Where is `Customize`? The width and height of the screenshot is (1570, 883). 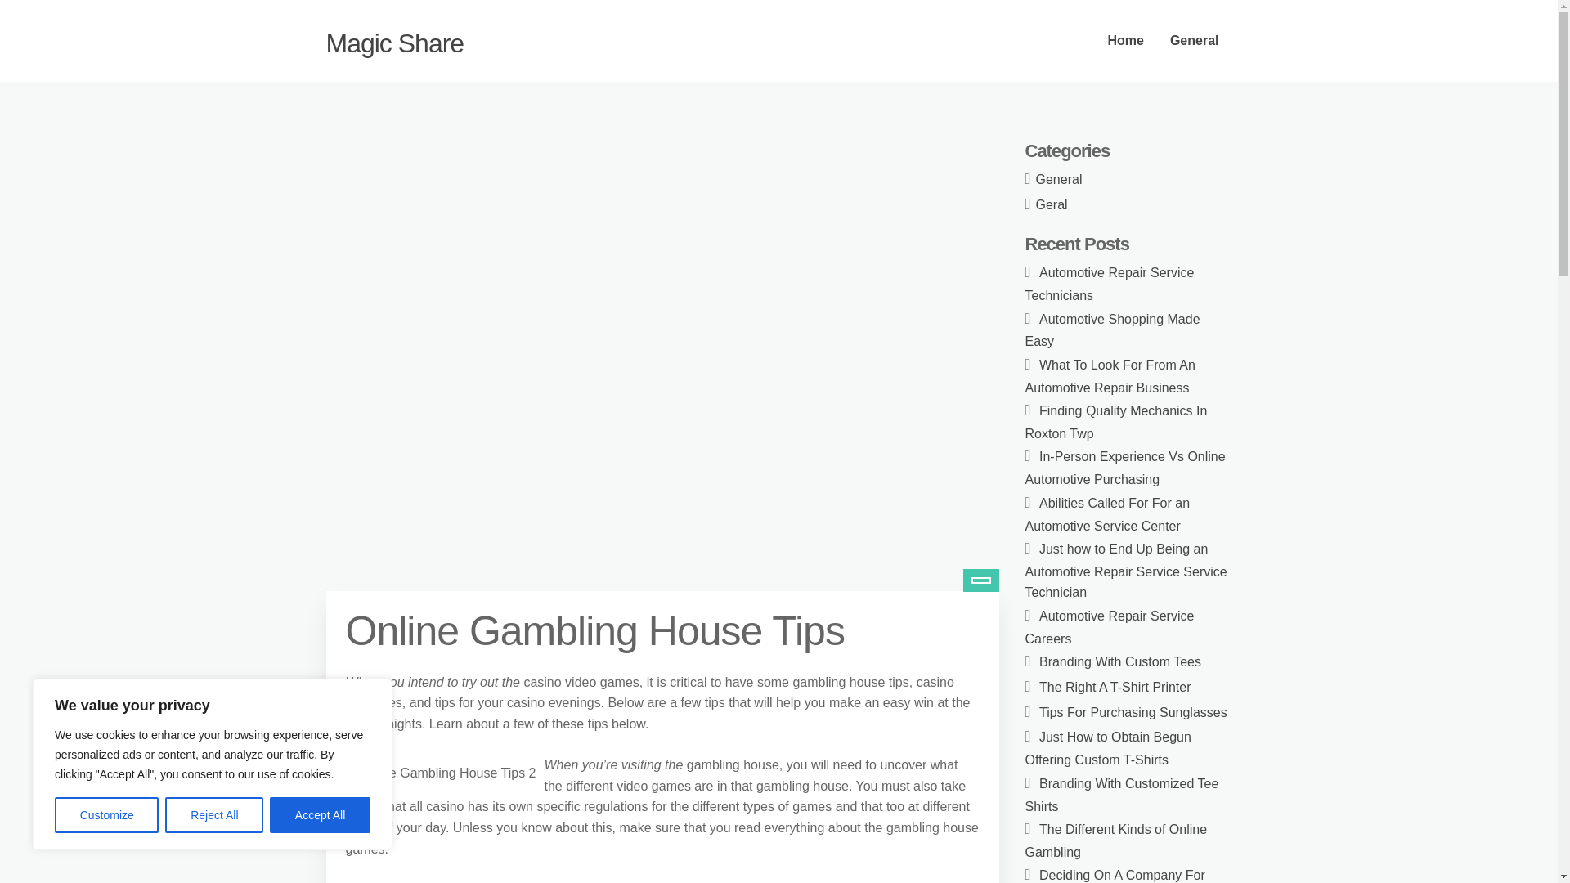 Customize is located at coordinates (106, 815).